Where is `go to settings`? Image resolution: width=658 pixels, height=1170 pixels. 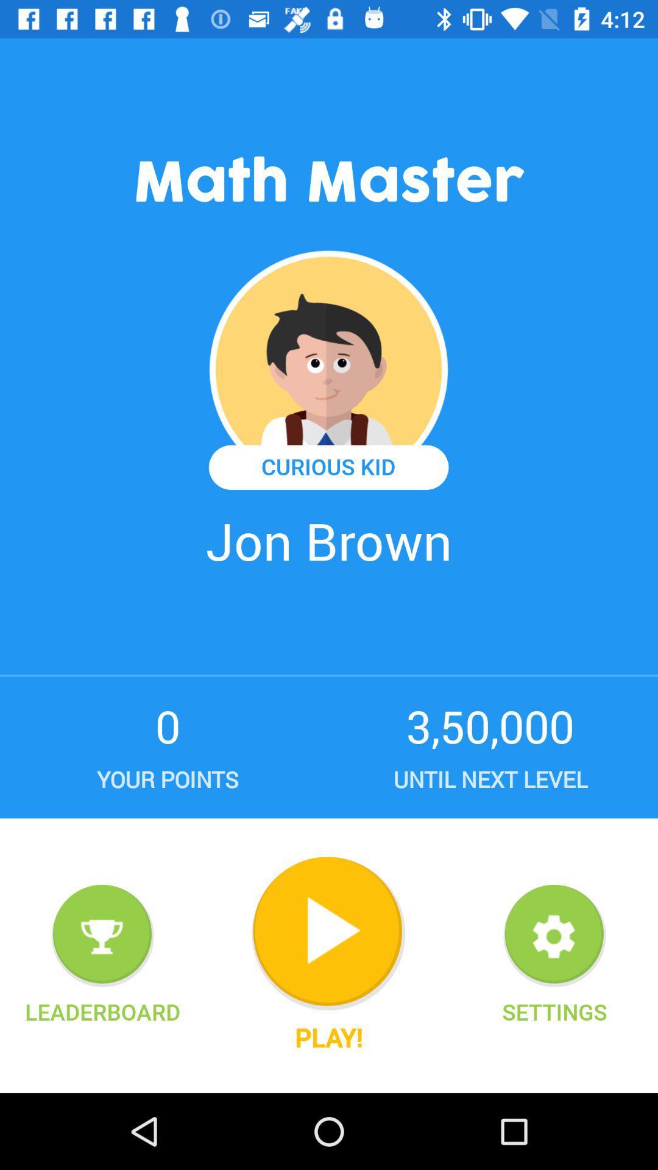 go to settings is located at coordinates (554, 936).